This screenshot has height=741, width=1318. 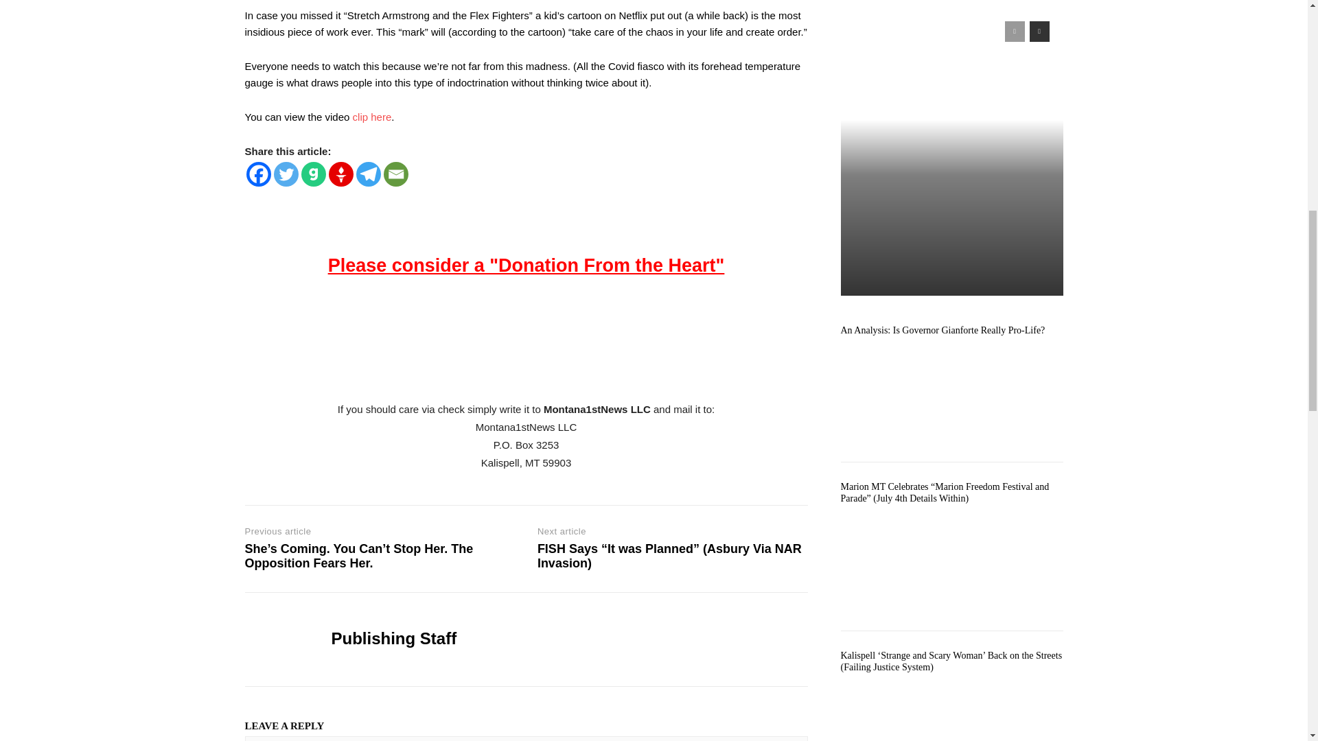 What do you see at coordinates (313, 174) in the screenshot?
I see `Gab` at bounding box center [313, 174].